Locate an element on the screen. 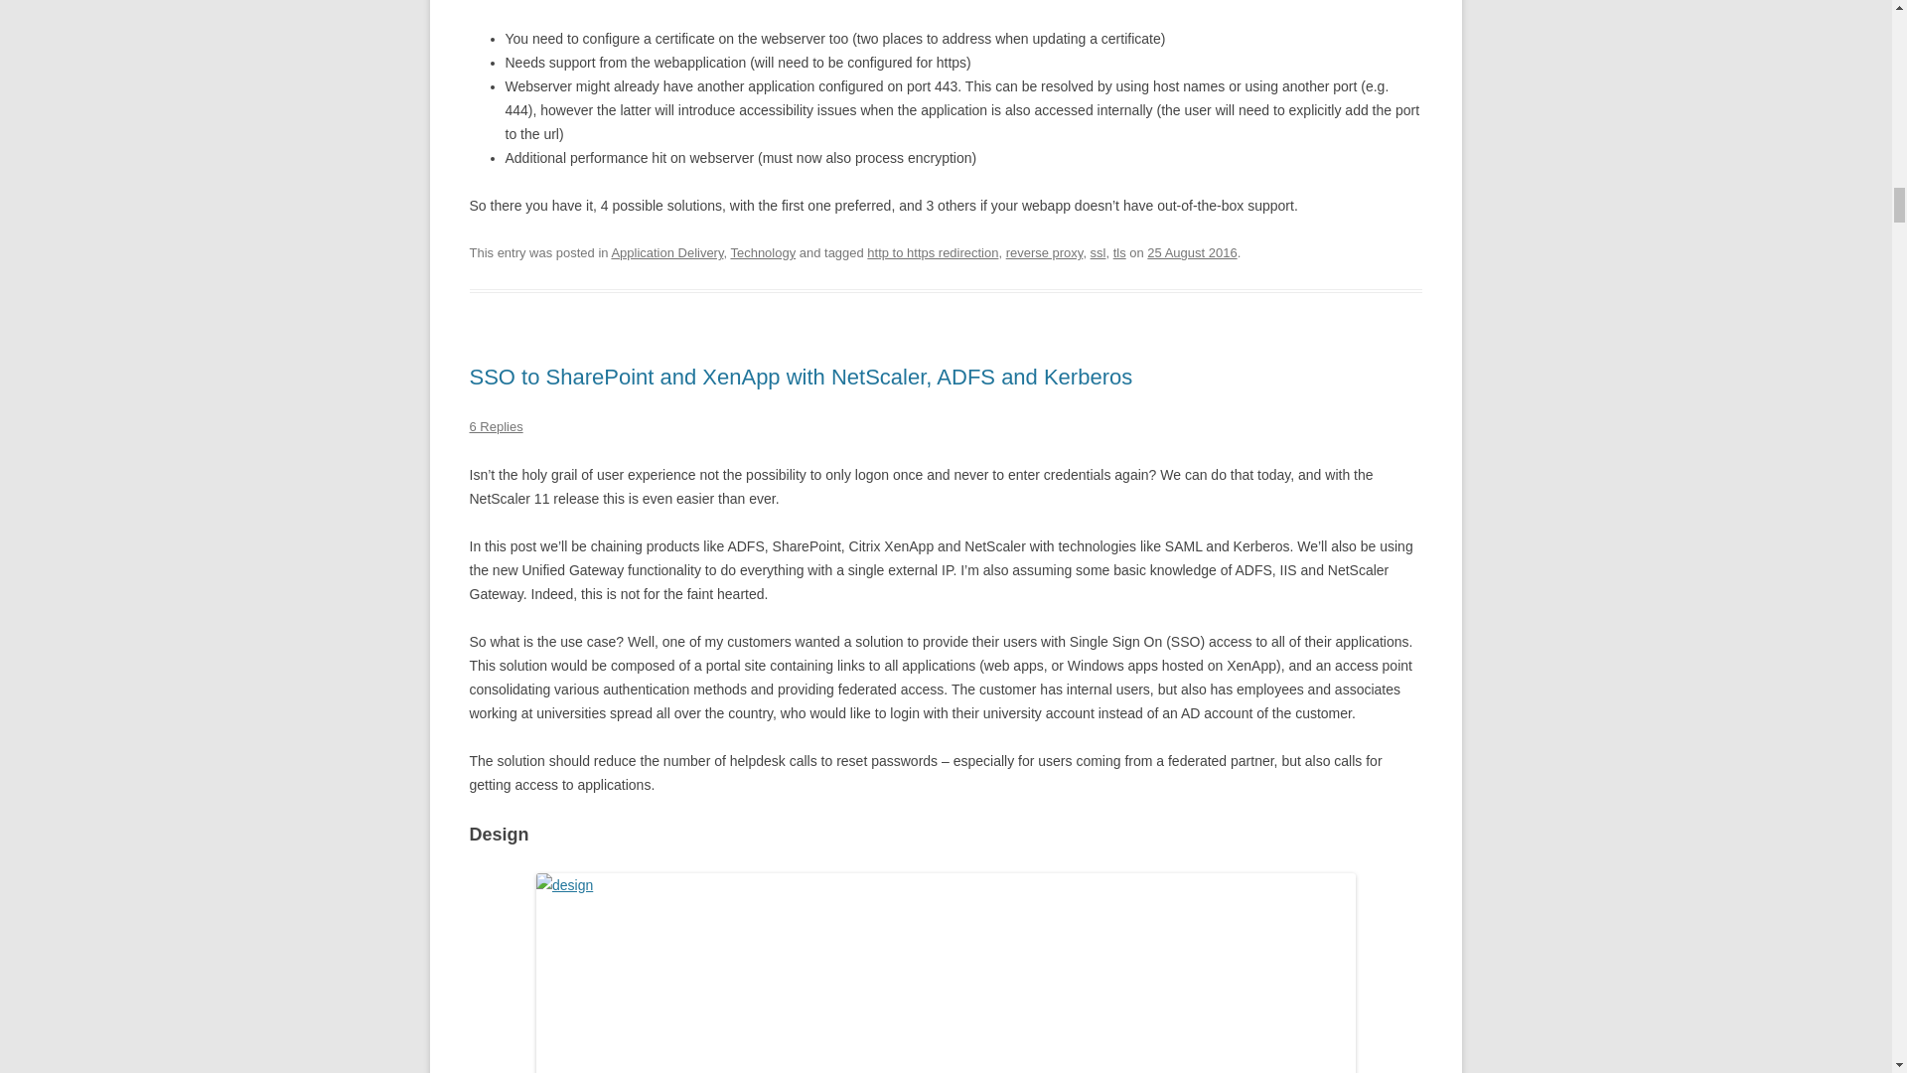 The image size is (1907, 1073). Technology is located at coordinates (763, 252).